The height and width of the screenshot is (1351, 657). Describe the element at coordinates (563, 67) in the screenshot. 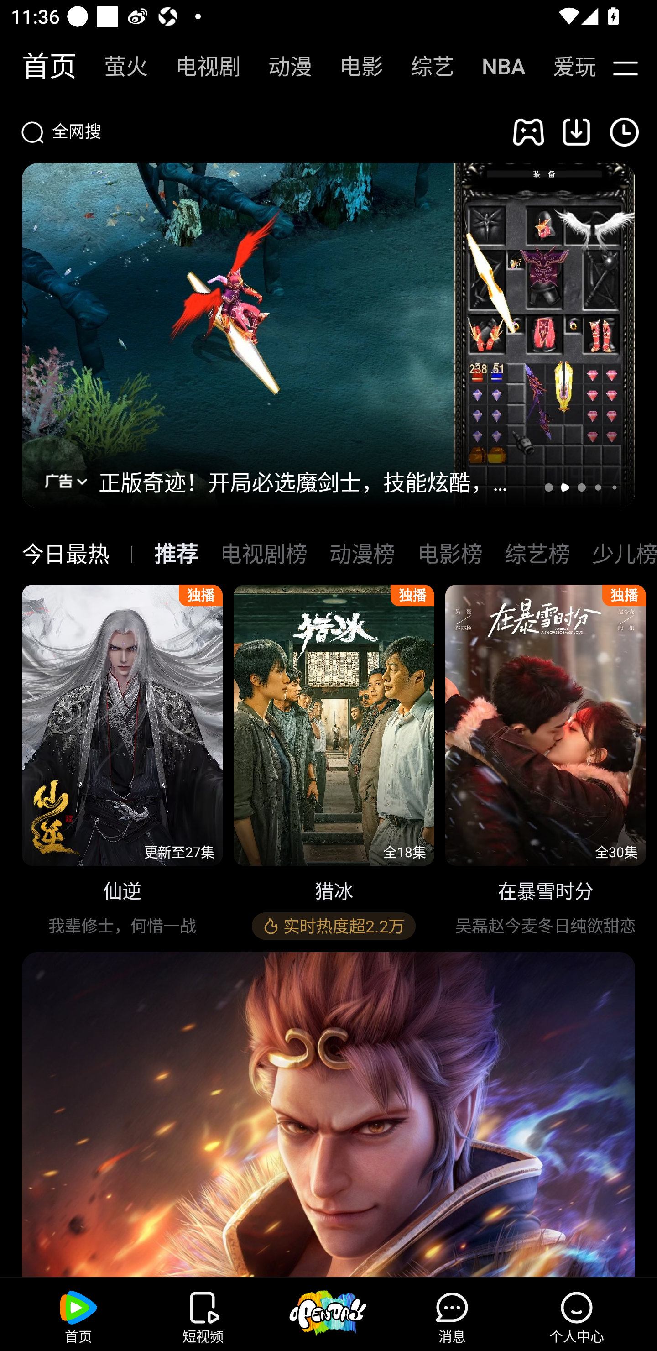

I see `爱玩` at that location.